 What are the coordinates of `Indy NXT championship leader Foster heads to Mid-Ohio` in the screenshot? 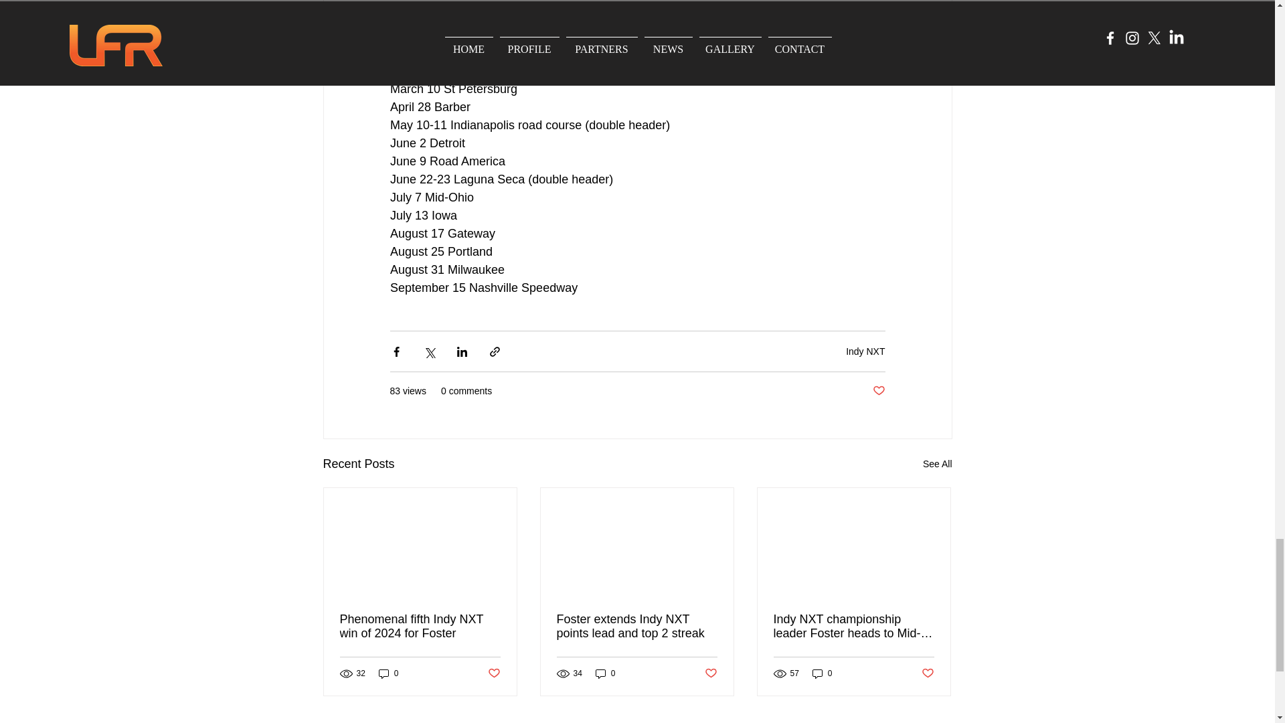 It's located at (853, 626).